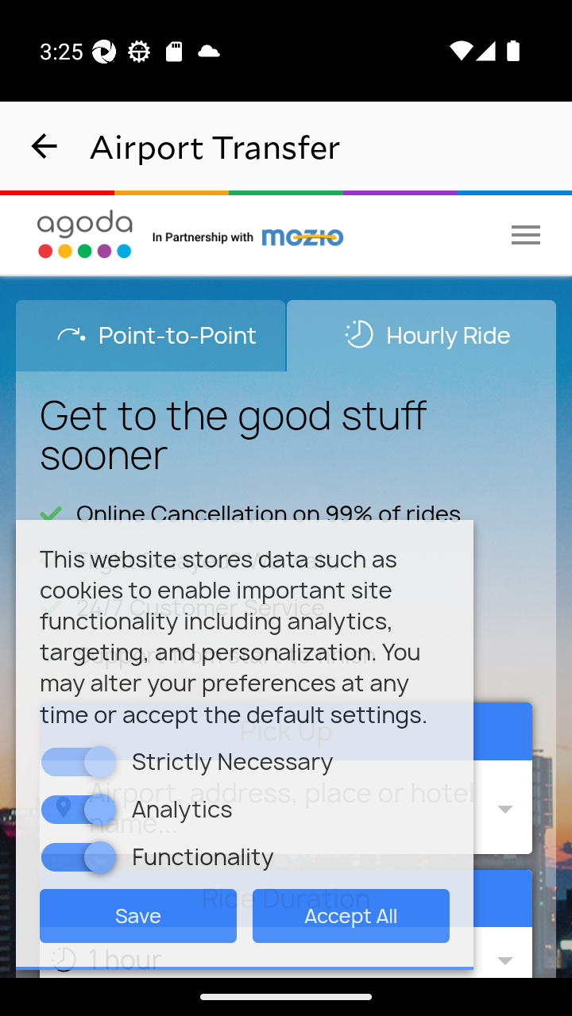 Image resolution: width=572 pixels, height=1016 pixels. What do you see at coordinates (421, 335) in the screenshot?
I see `Hourly Ride` at bounding box center [421, 335].